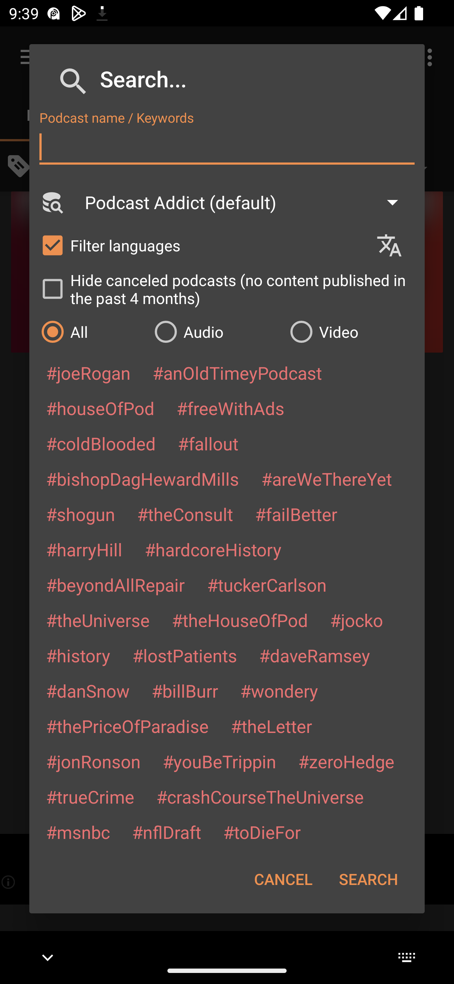 The image size is (454, 984). I want to click on #anOldTimeyPodcast, so click(237, 373).